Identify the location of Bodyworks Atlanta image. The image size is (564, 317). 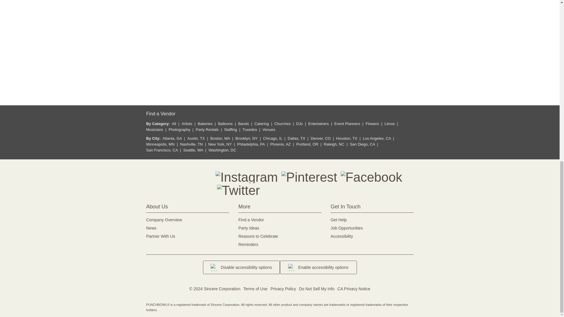
(323, 52).